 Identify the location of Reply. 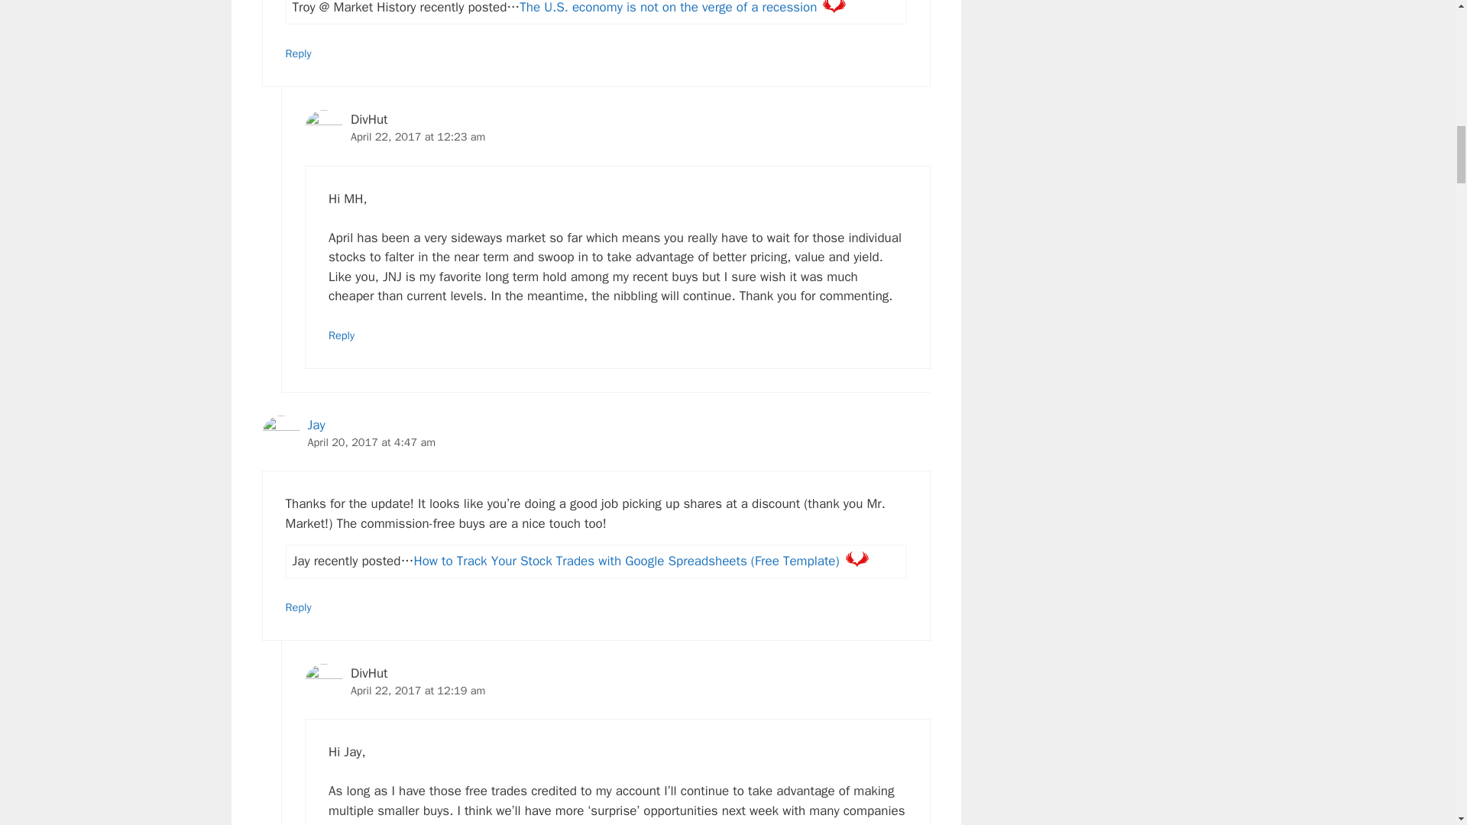
(298, 53).